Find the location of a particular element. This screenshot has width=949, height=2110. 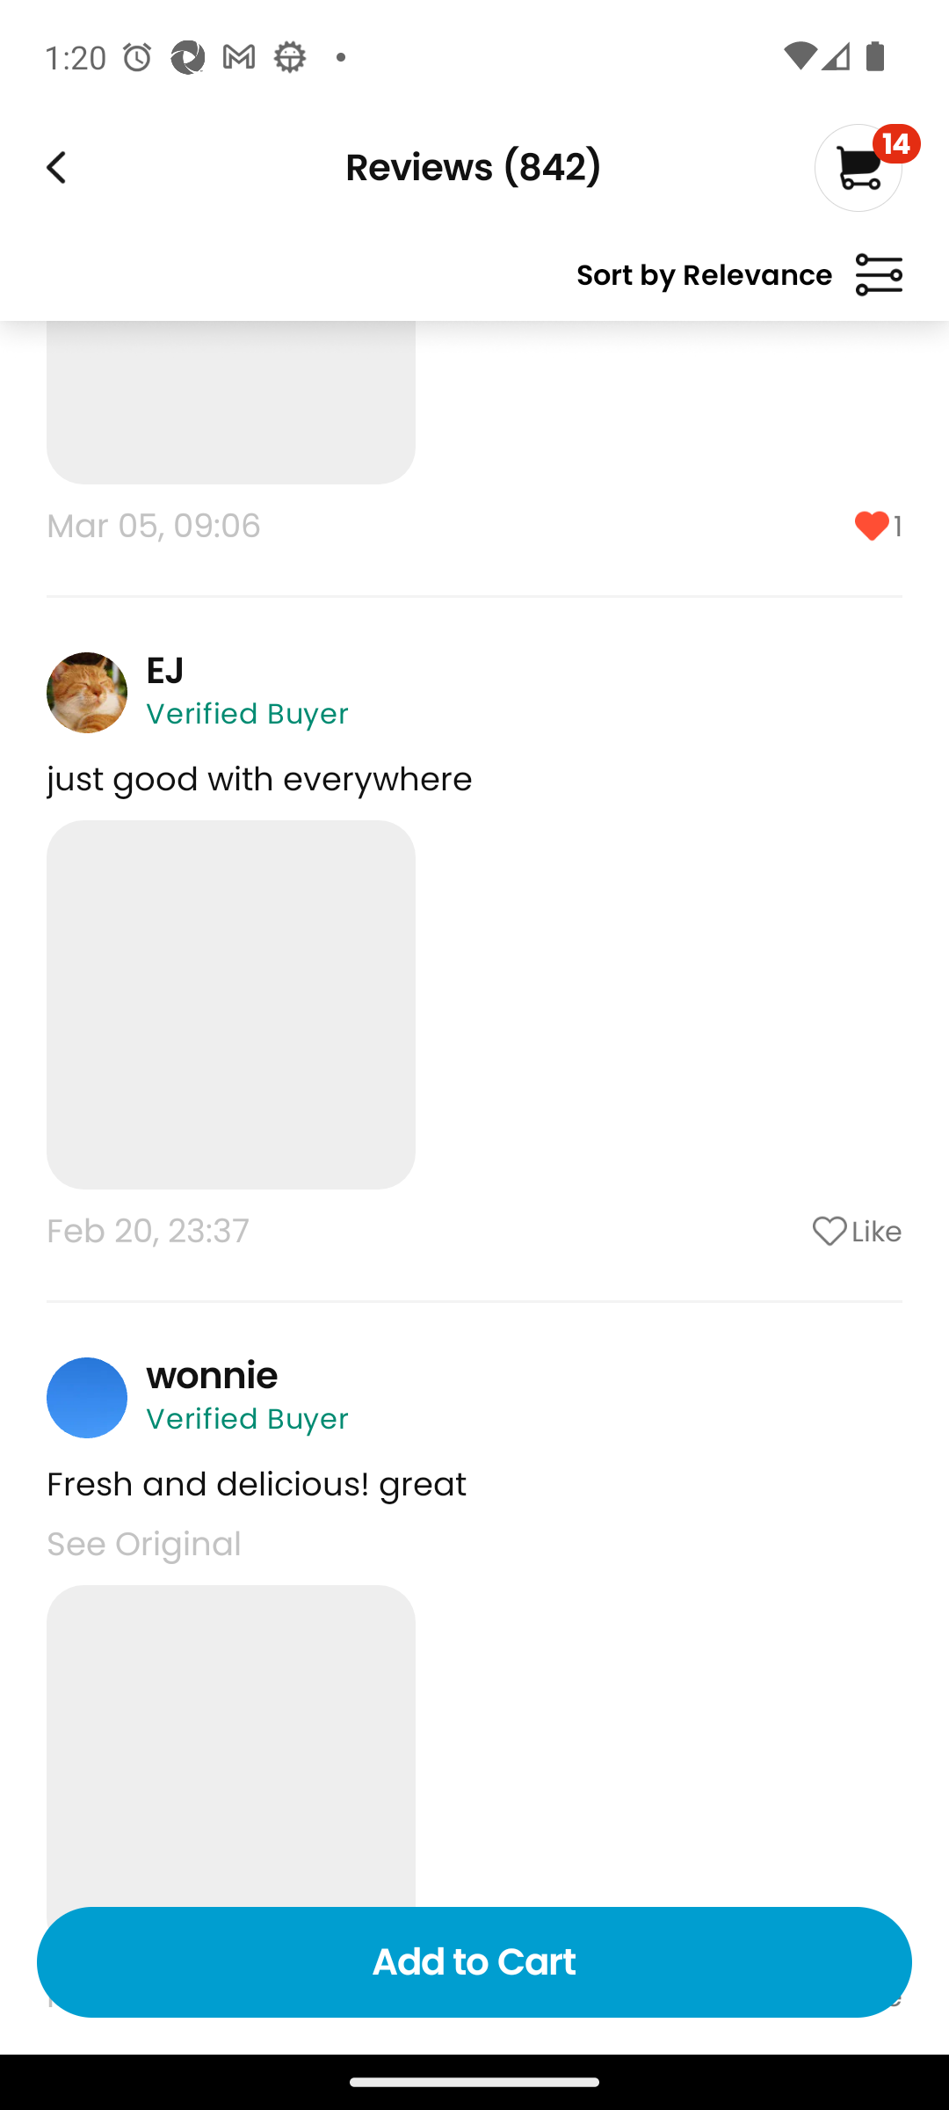

Verified Buyer is located at coordinates (248, 714).